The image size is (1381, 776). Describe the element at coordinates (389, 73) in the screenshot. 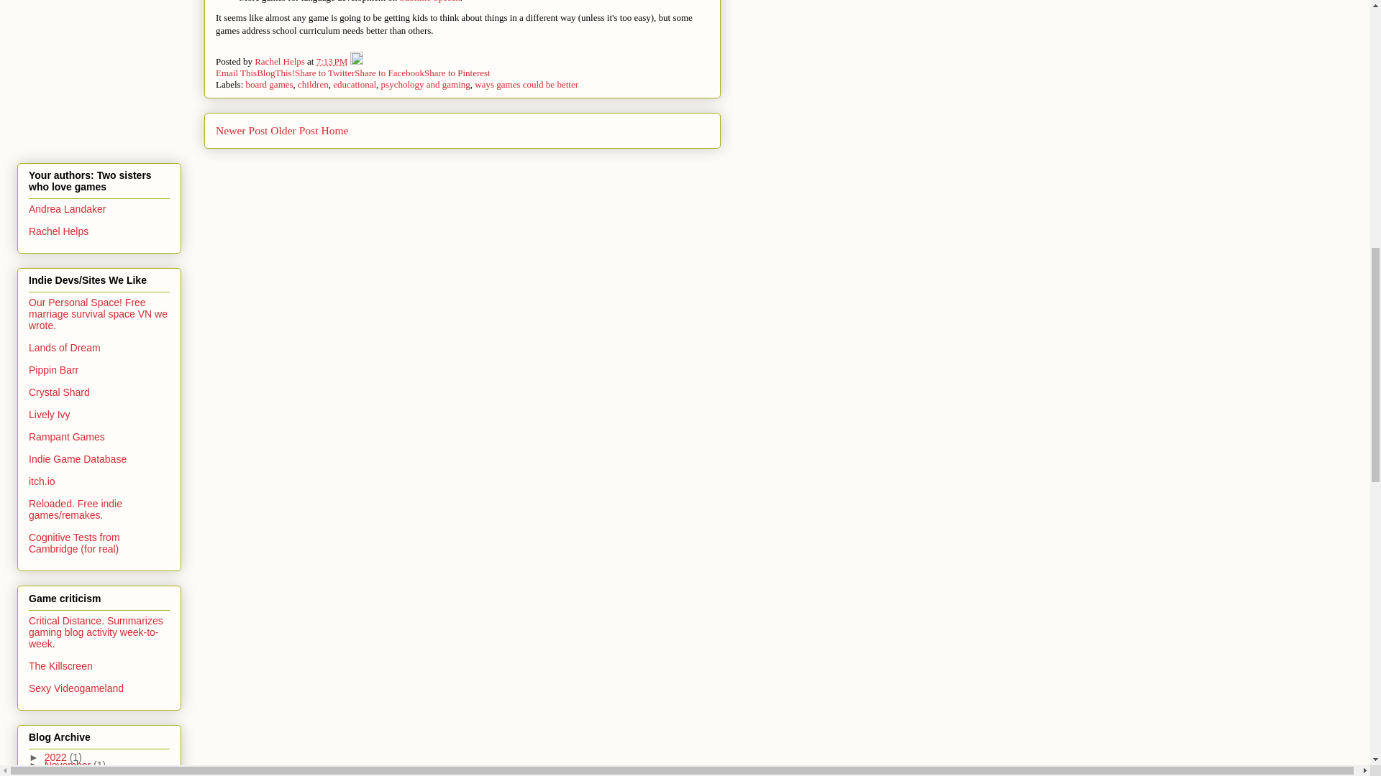

I see `Share to Facebook` at that location.